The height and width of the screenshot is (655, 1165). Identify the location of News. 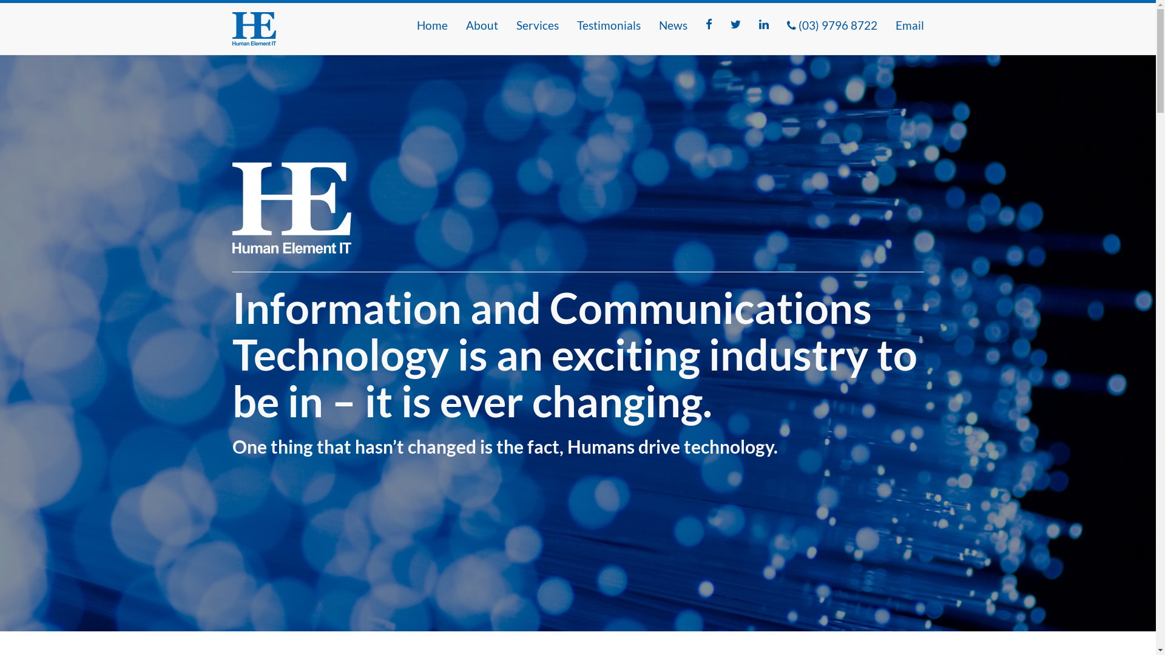
(672, 25).